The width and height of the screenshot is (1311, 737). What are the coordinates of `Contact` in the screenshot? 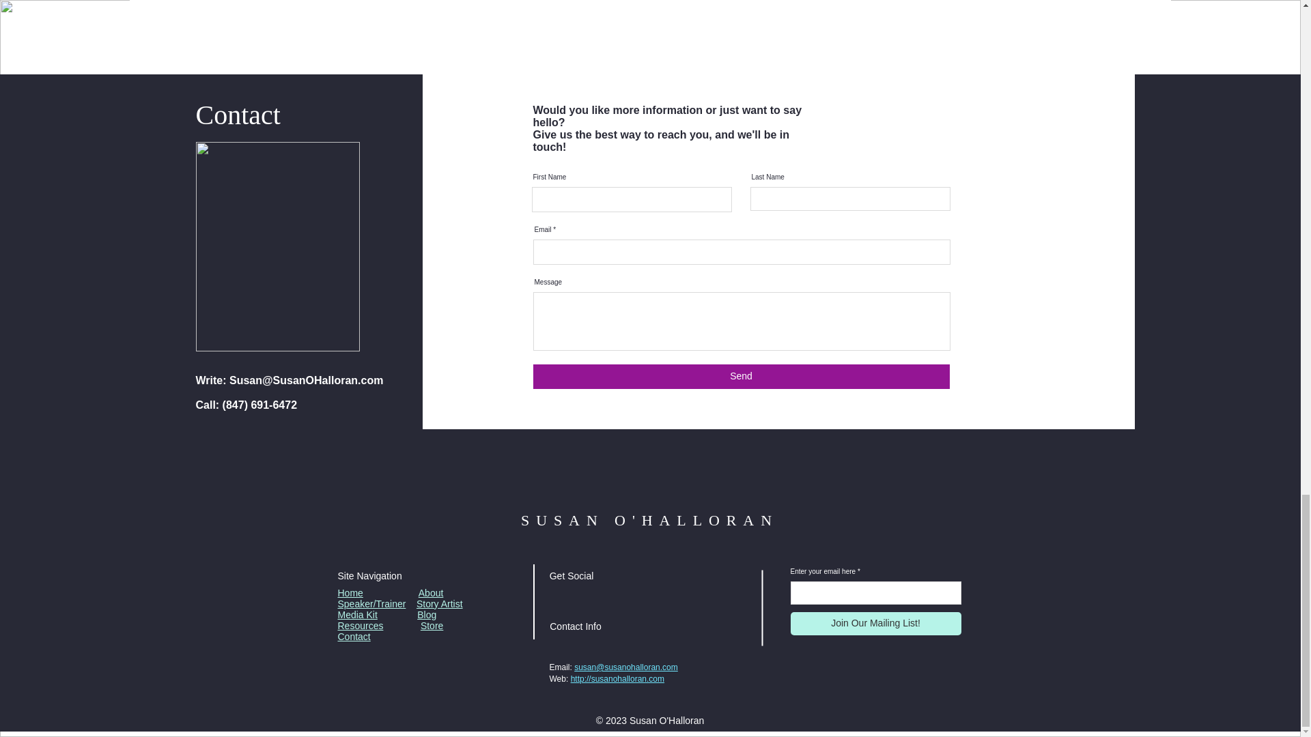 It's located at (353, 636).